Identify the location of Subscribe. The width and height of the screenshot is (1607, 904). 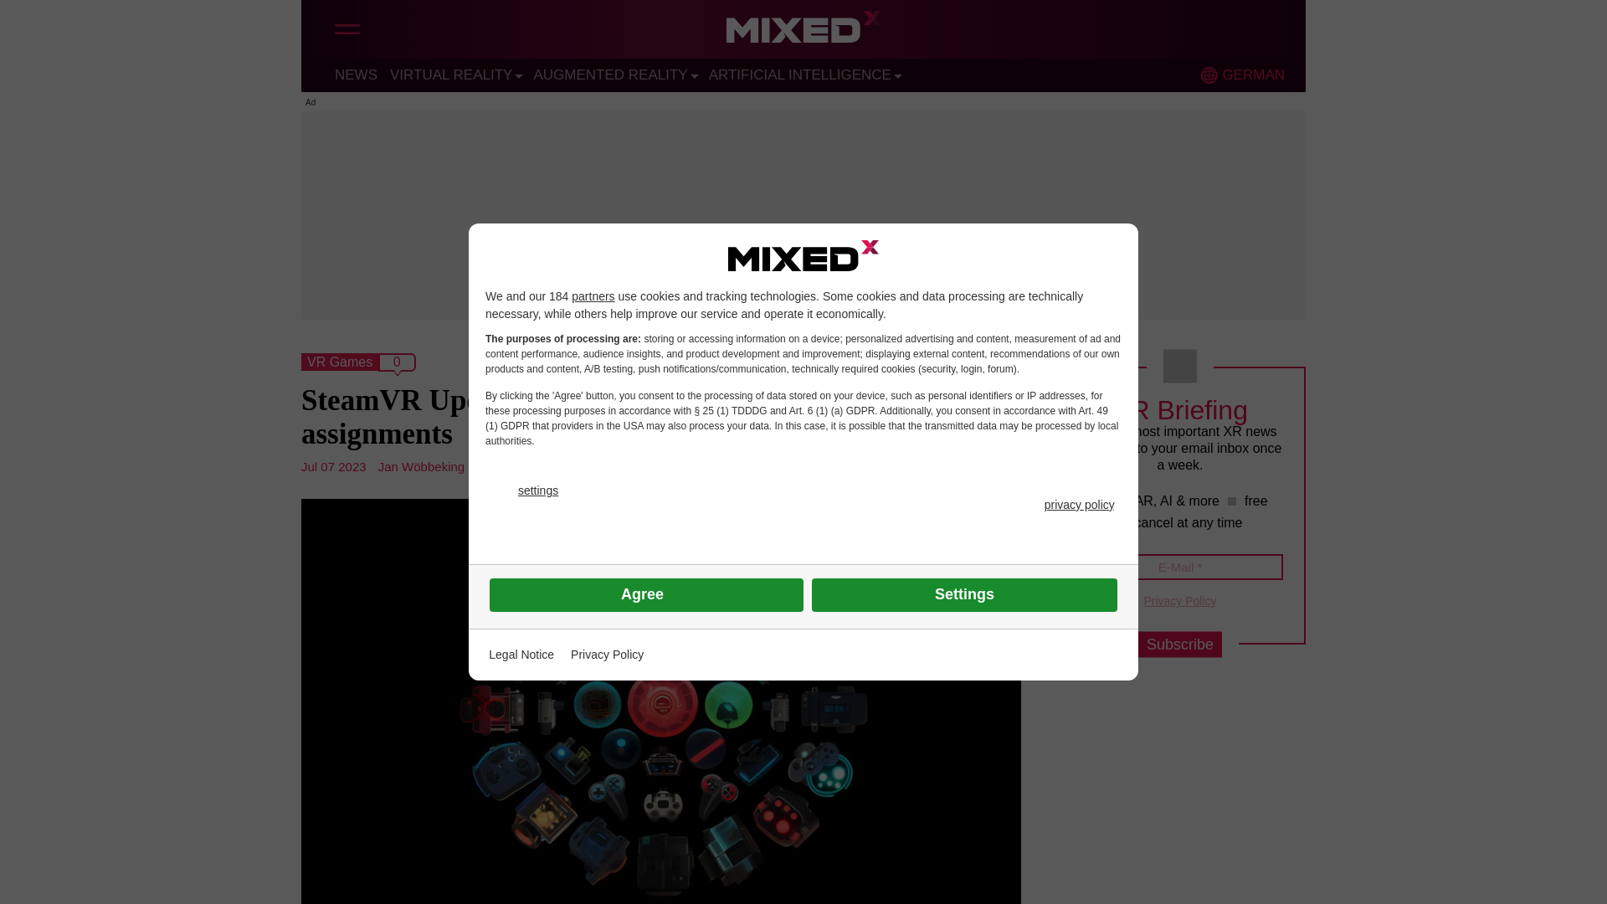
(1179, 645).